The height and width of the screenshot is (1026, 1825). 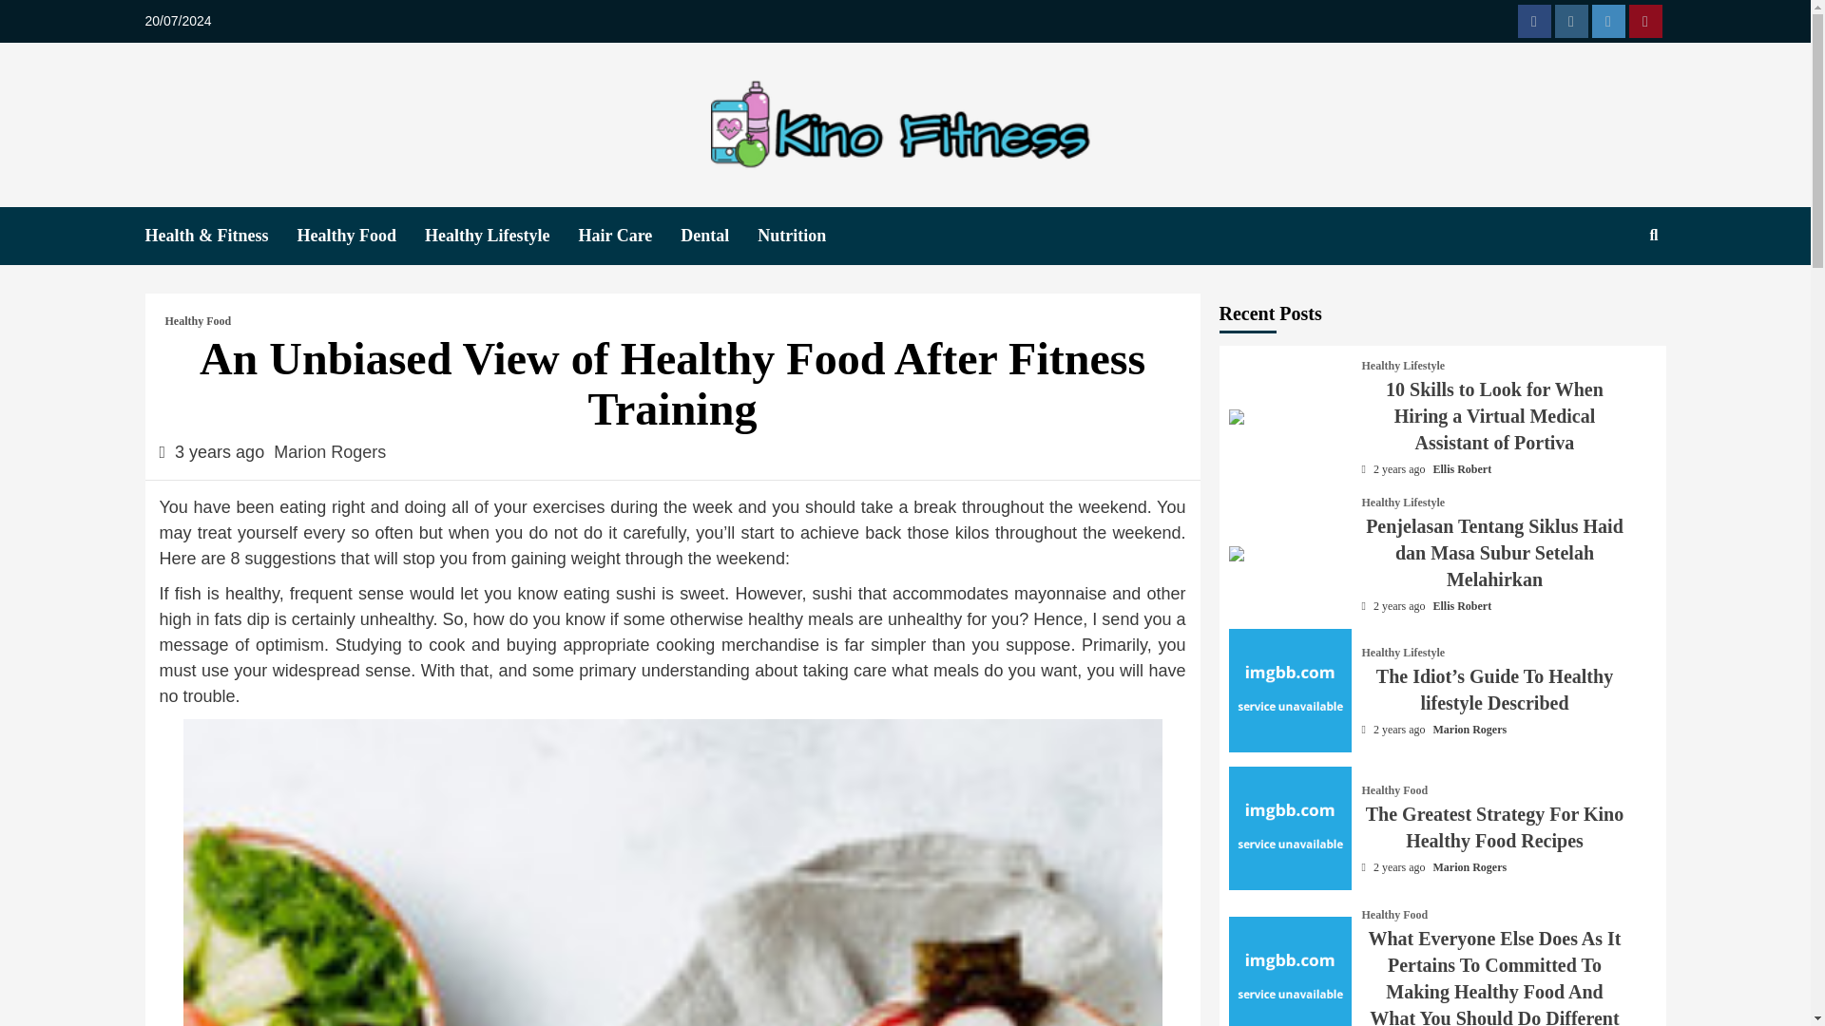 I want to click on Healthy Food, so click(x=360, y=236).